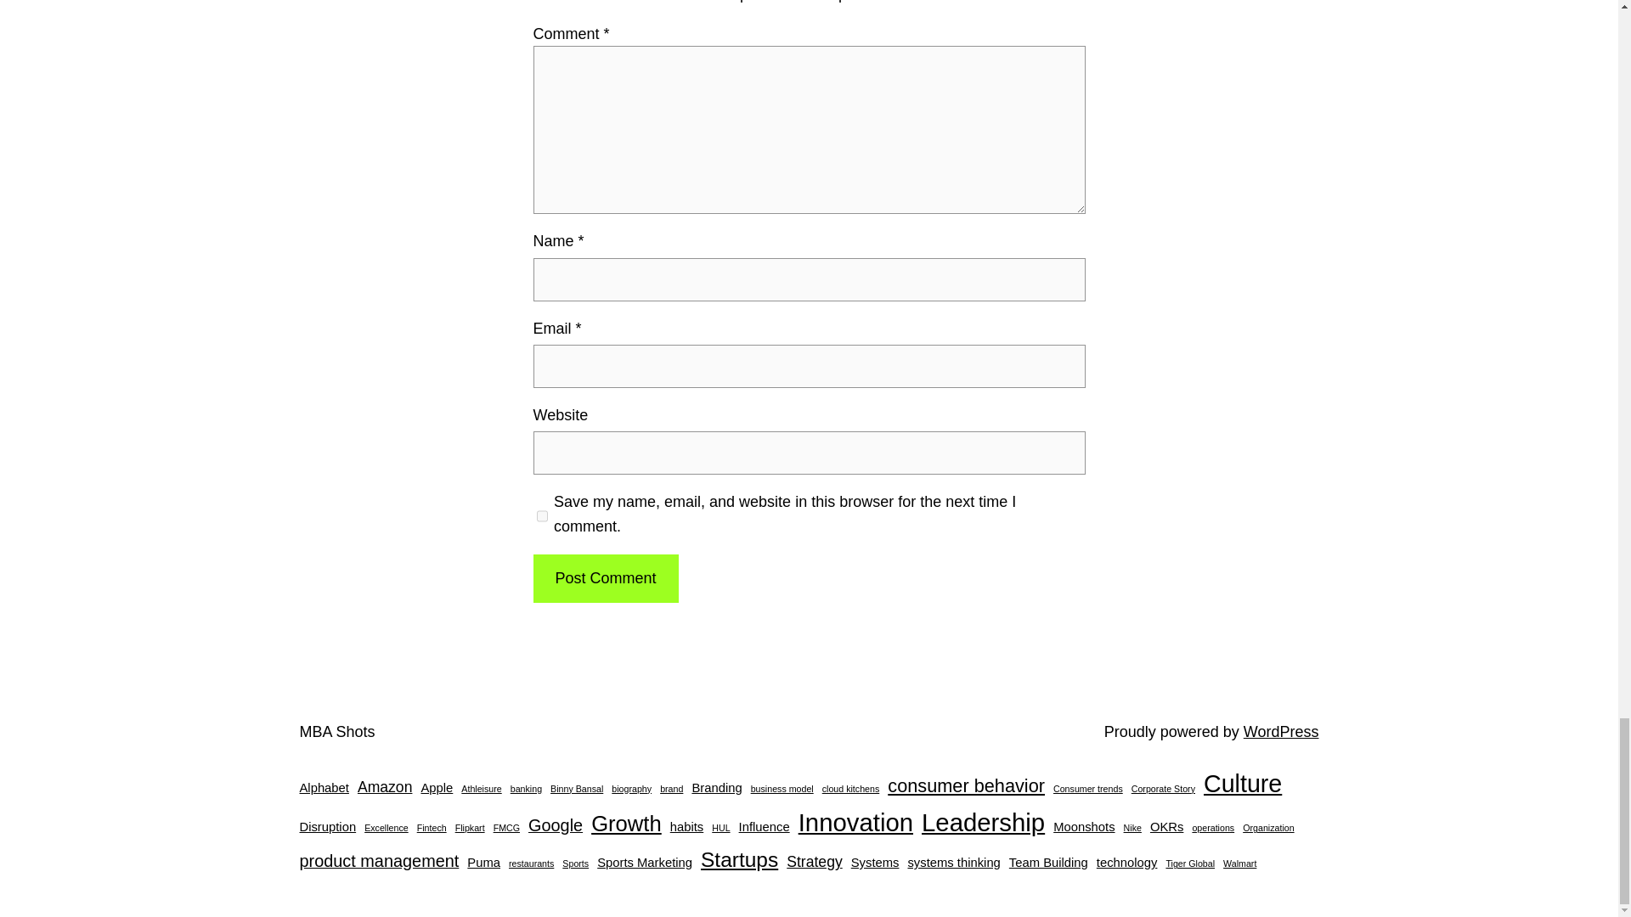 The image size is (1631, 917). What do you see at coordinates (1132, 827) in the screenshot?
I see `Nike` at bounding box center [1132, 827].